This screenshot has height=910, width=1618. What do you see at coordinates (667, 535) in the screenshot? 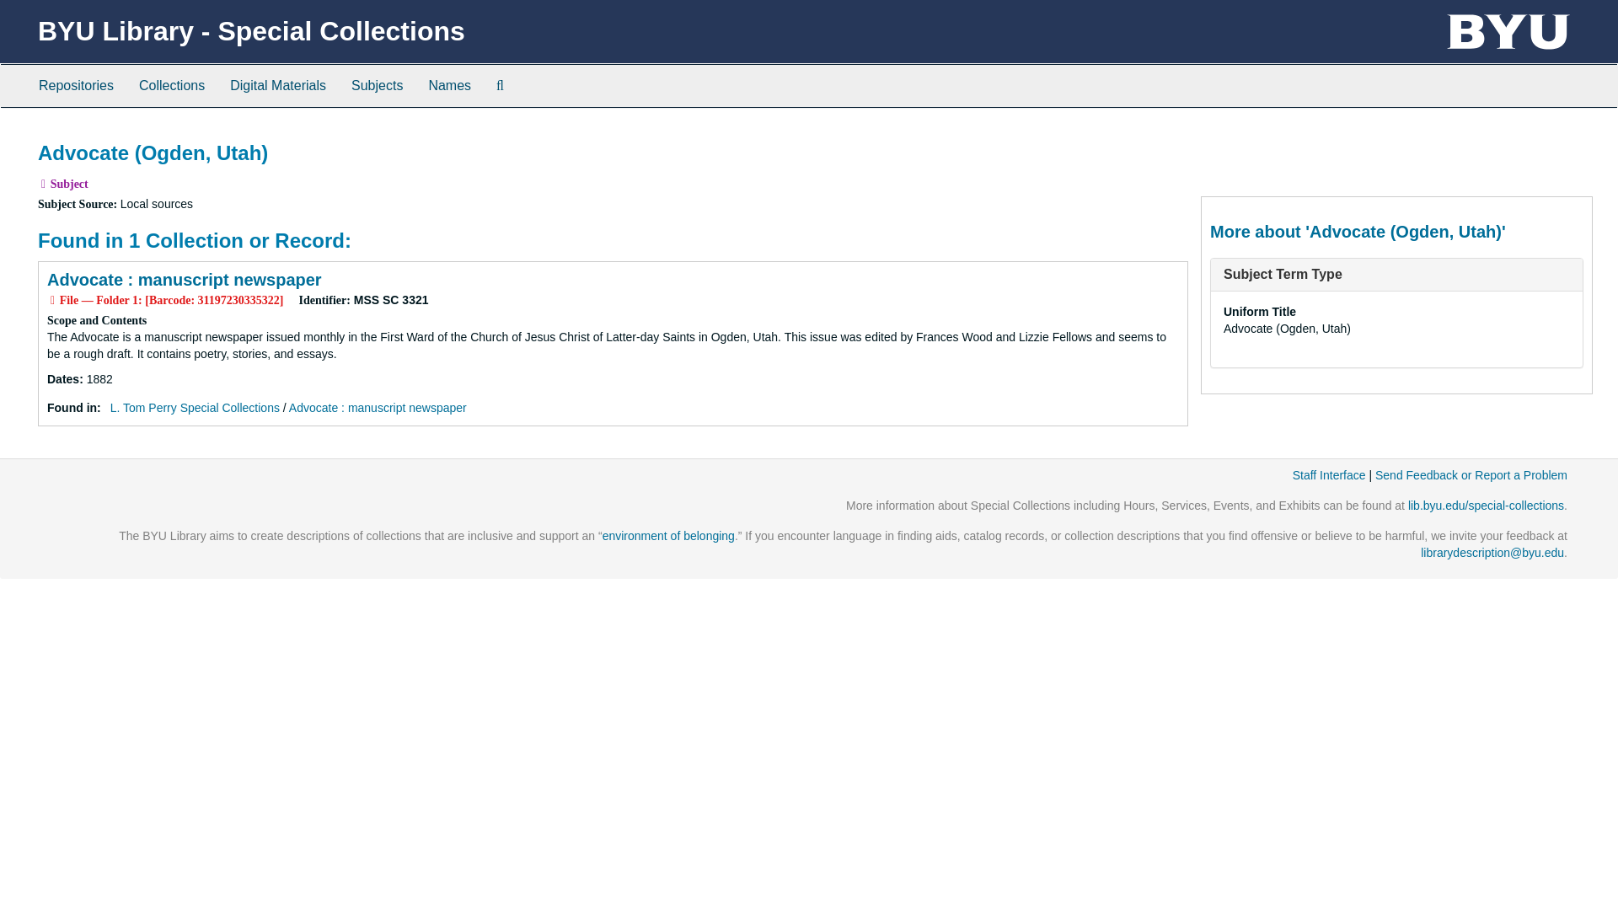
I see `environment of belonging` at bounding box center [667, 535].